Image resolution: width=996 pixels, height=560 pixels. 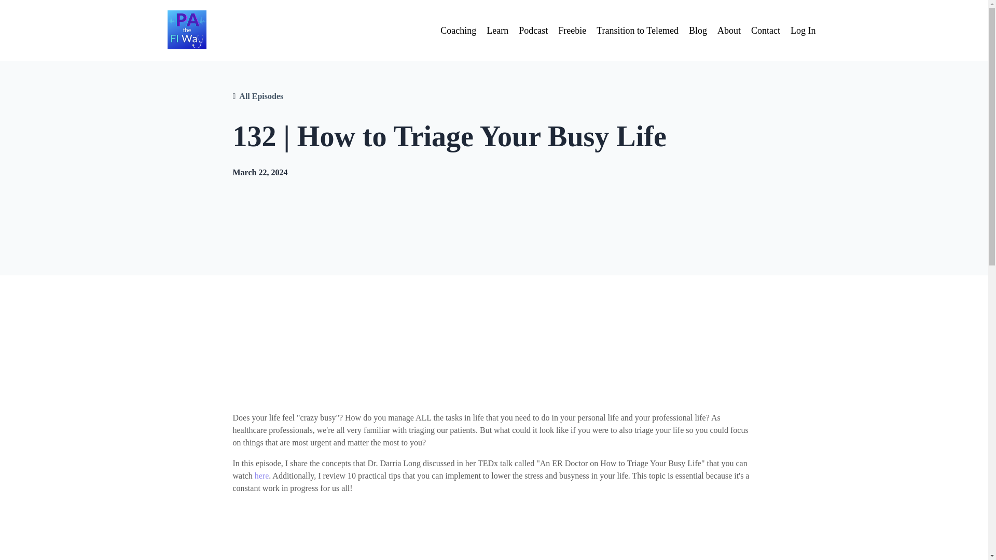 I want to click on Coaching, so click(x=458, y=31).